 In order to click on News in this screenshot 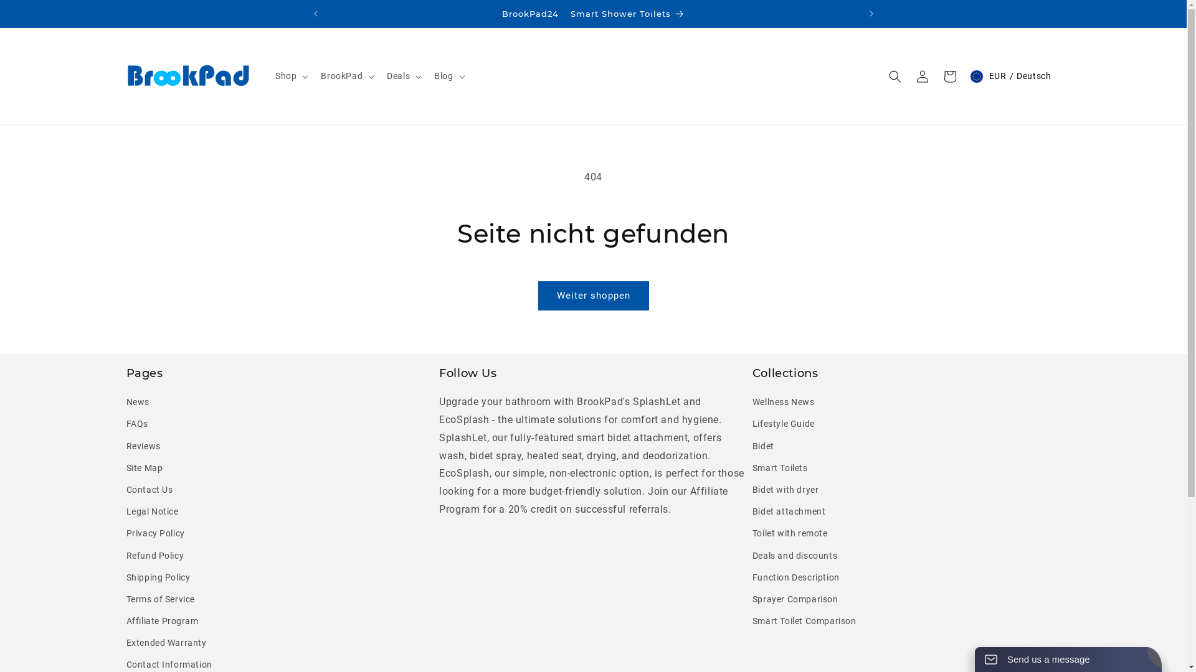, I will do `click(137, 404)`.